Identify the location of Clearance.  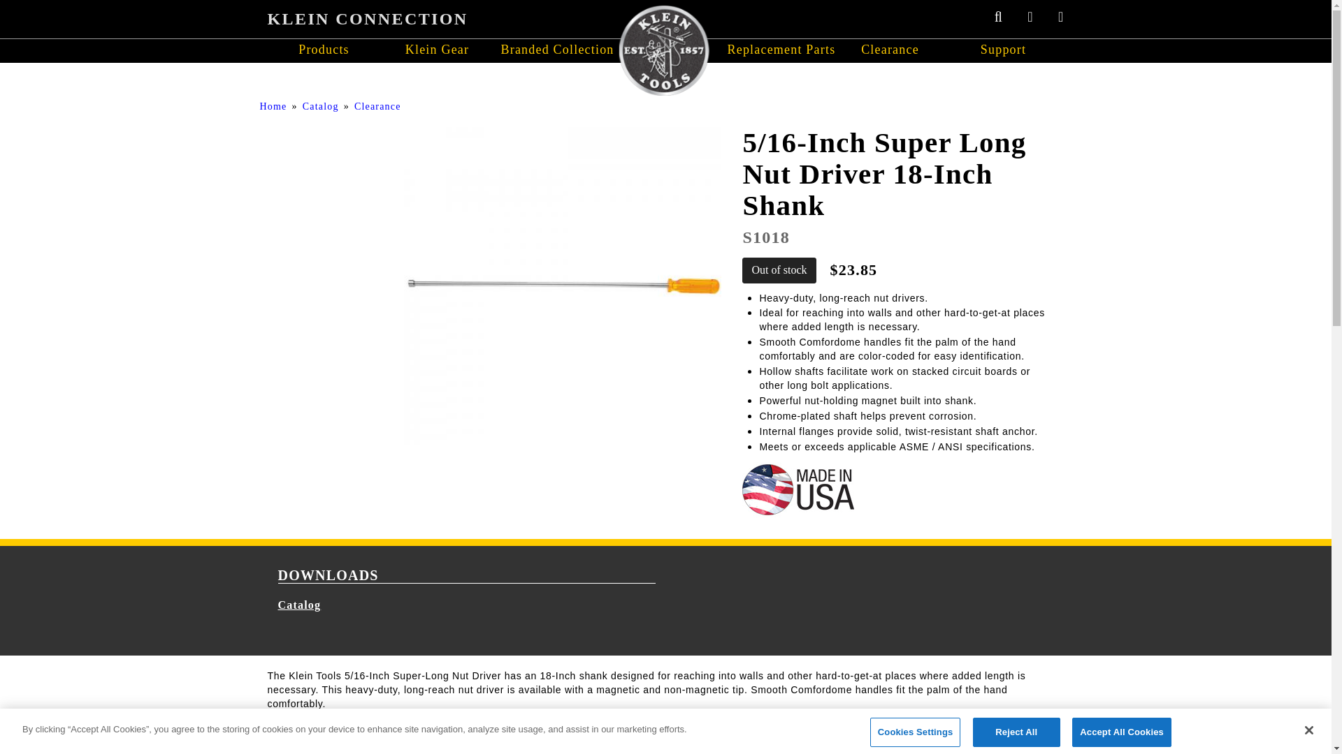
(377, 106).